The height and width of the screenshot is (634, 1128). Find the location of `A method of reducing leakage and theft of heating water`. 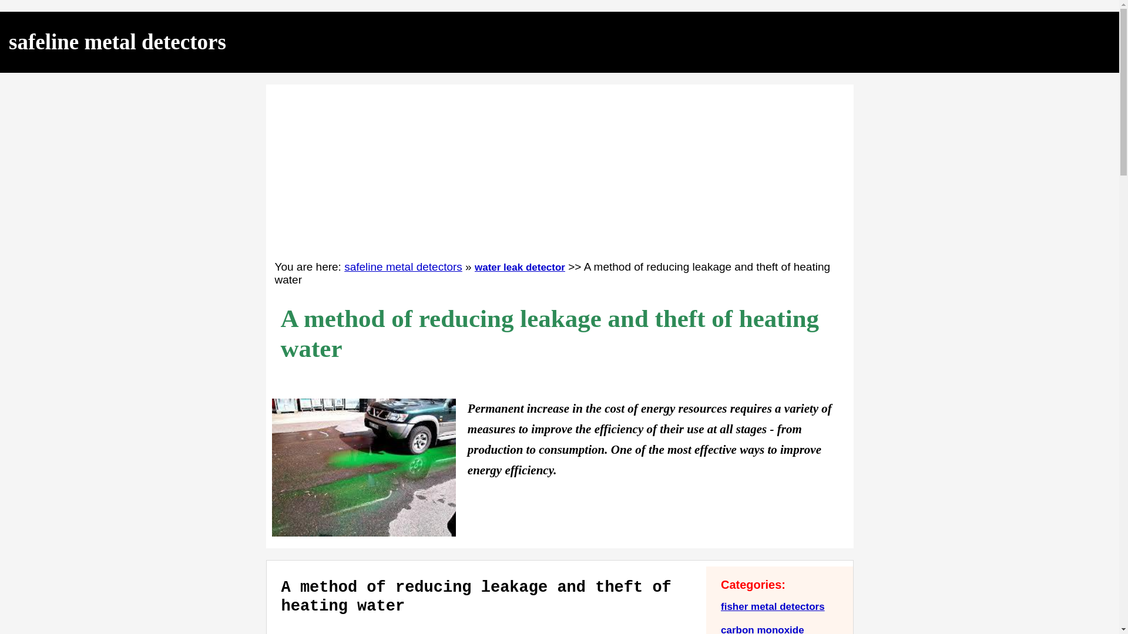

A method of reducing leakage and theft of heating water is located at coordinates (363, 467).